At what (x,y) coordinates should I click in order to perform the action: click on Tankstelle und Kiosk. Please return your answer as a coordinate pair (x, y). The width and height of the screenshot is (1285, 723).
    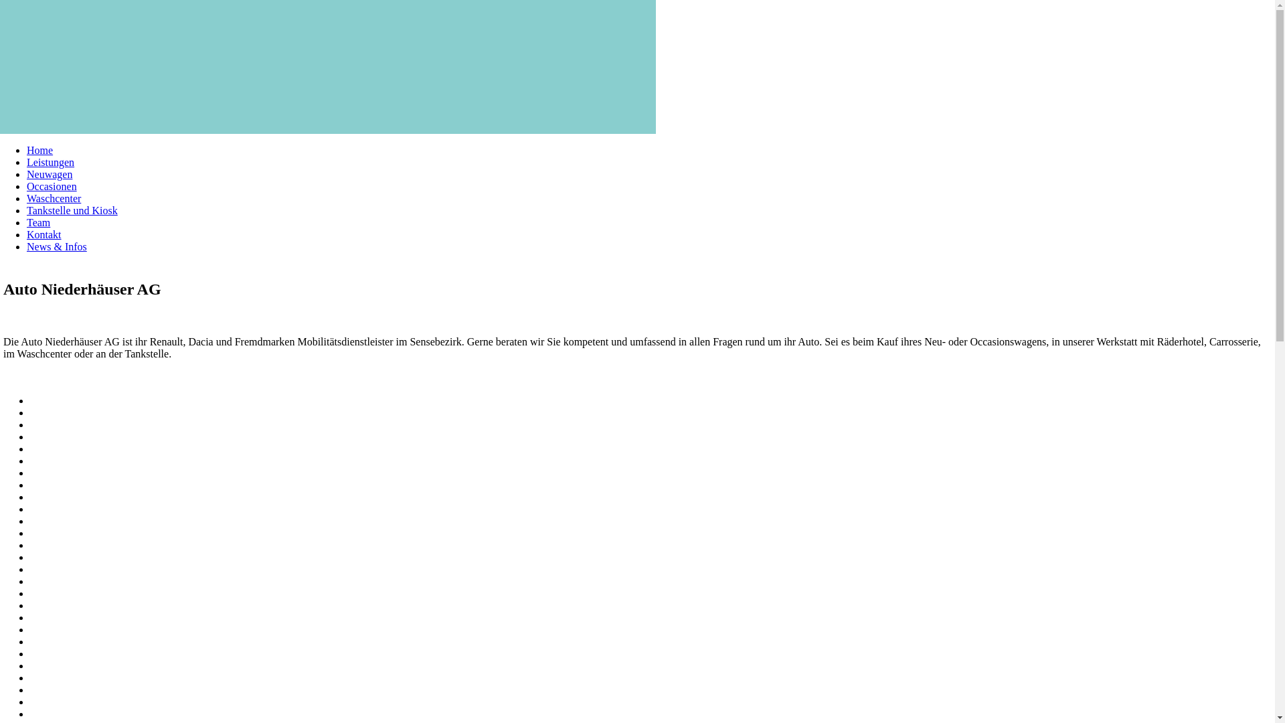
    Looking at the image, I should click on (72, 210).